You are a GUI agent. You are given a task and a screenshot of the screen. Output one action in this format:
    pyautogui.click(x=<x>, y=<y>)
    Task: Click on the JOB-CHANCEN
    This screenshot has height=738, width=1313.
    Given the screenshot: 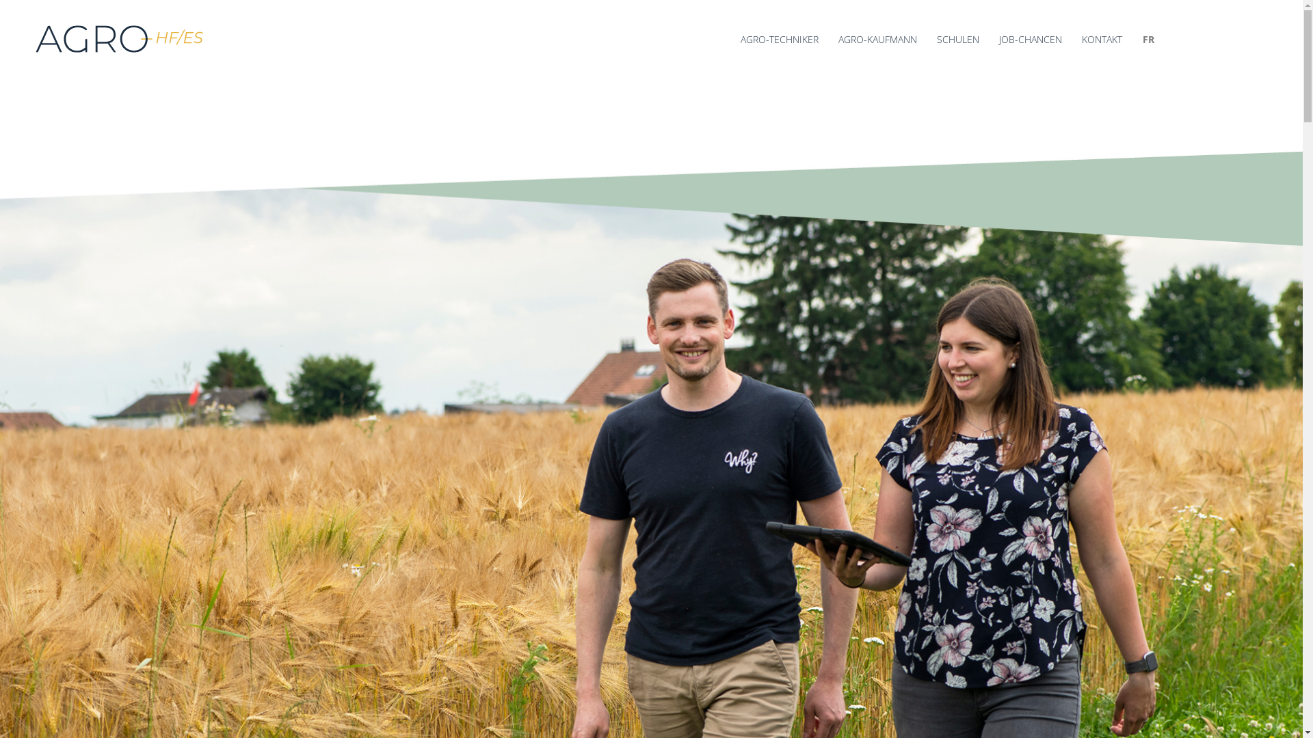 What is the action you would take?
    pyautogui.click(x=1031, y=40)
    